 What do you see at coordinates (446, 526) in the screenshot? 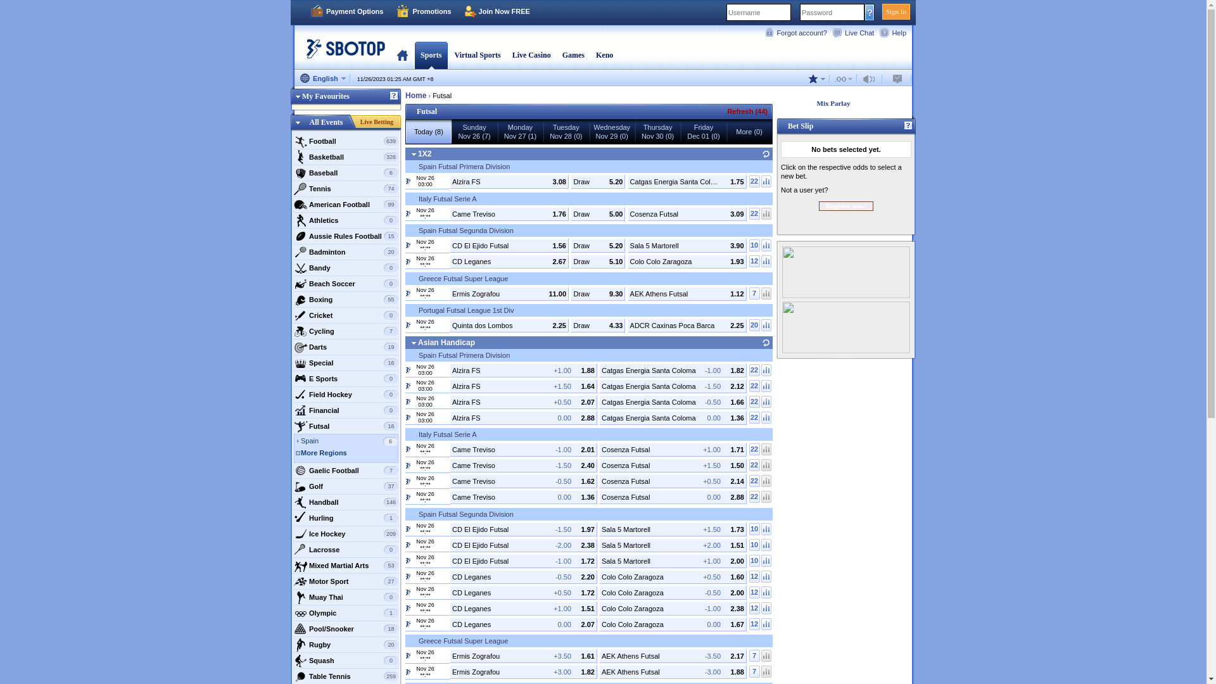
I see `Add to my favourites` at bounding box center [446, 526].